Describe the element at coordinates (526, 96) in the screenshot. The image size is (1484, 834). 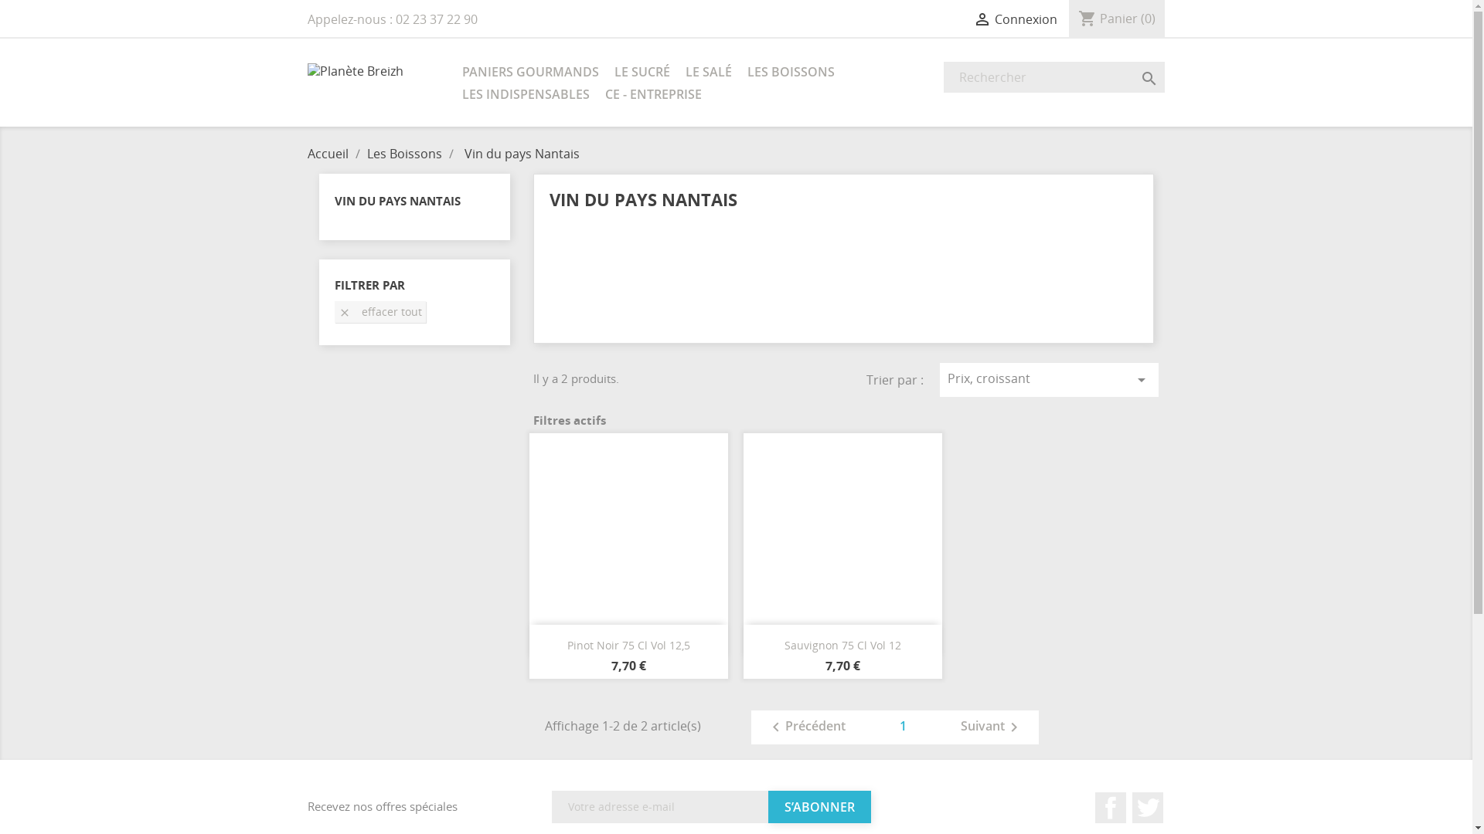
I see `LES INDISPENSABLES` at that location.